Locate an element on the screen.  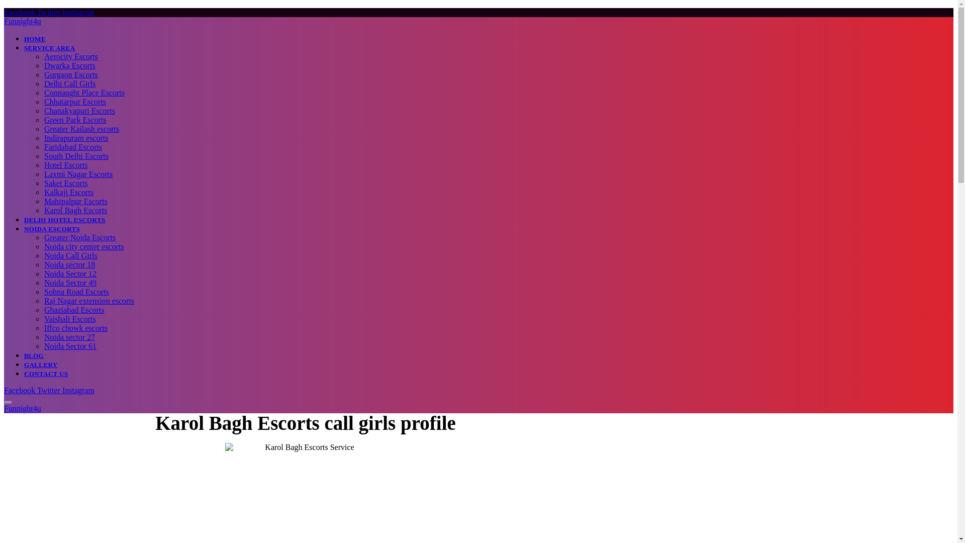
Greater Kailash escorts is located at coordinates (81, 129).